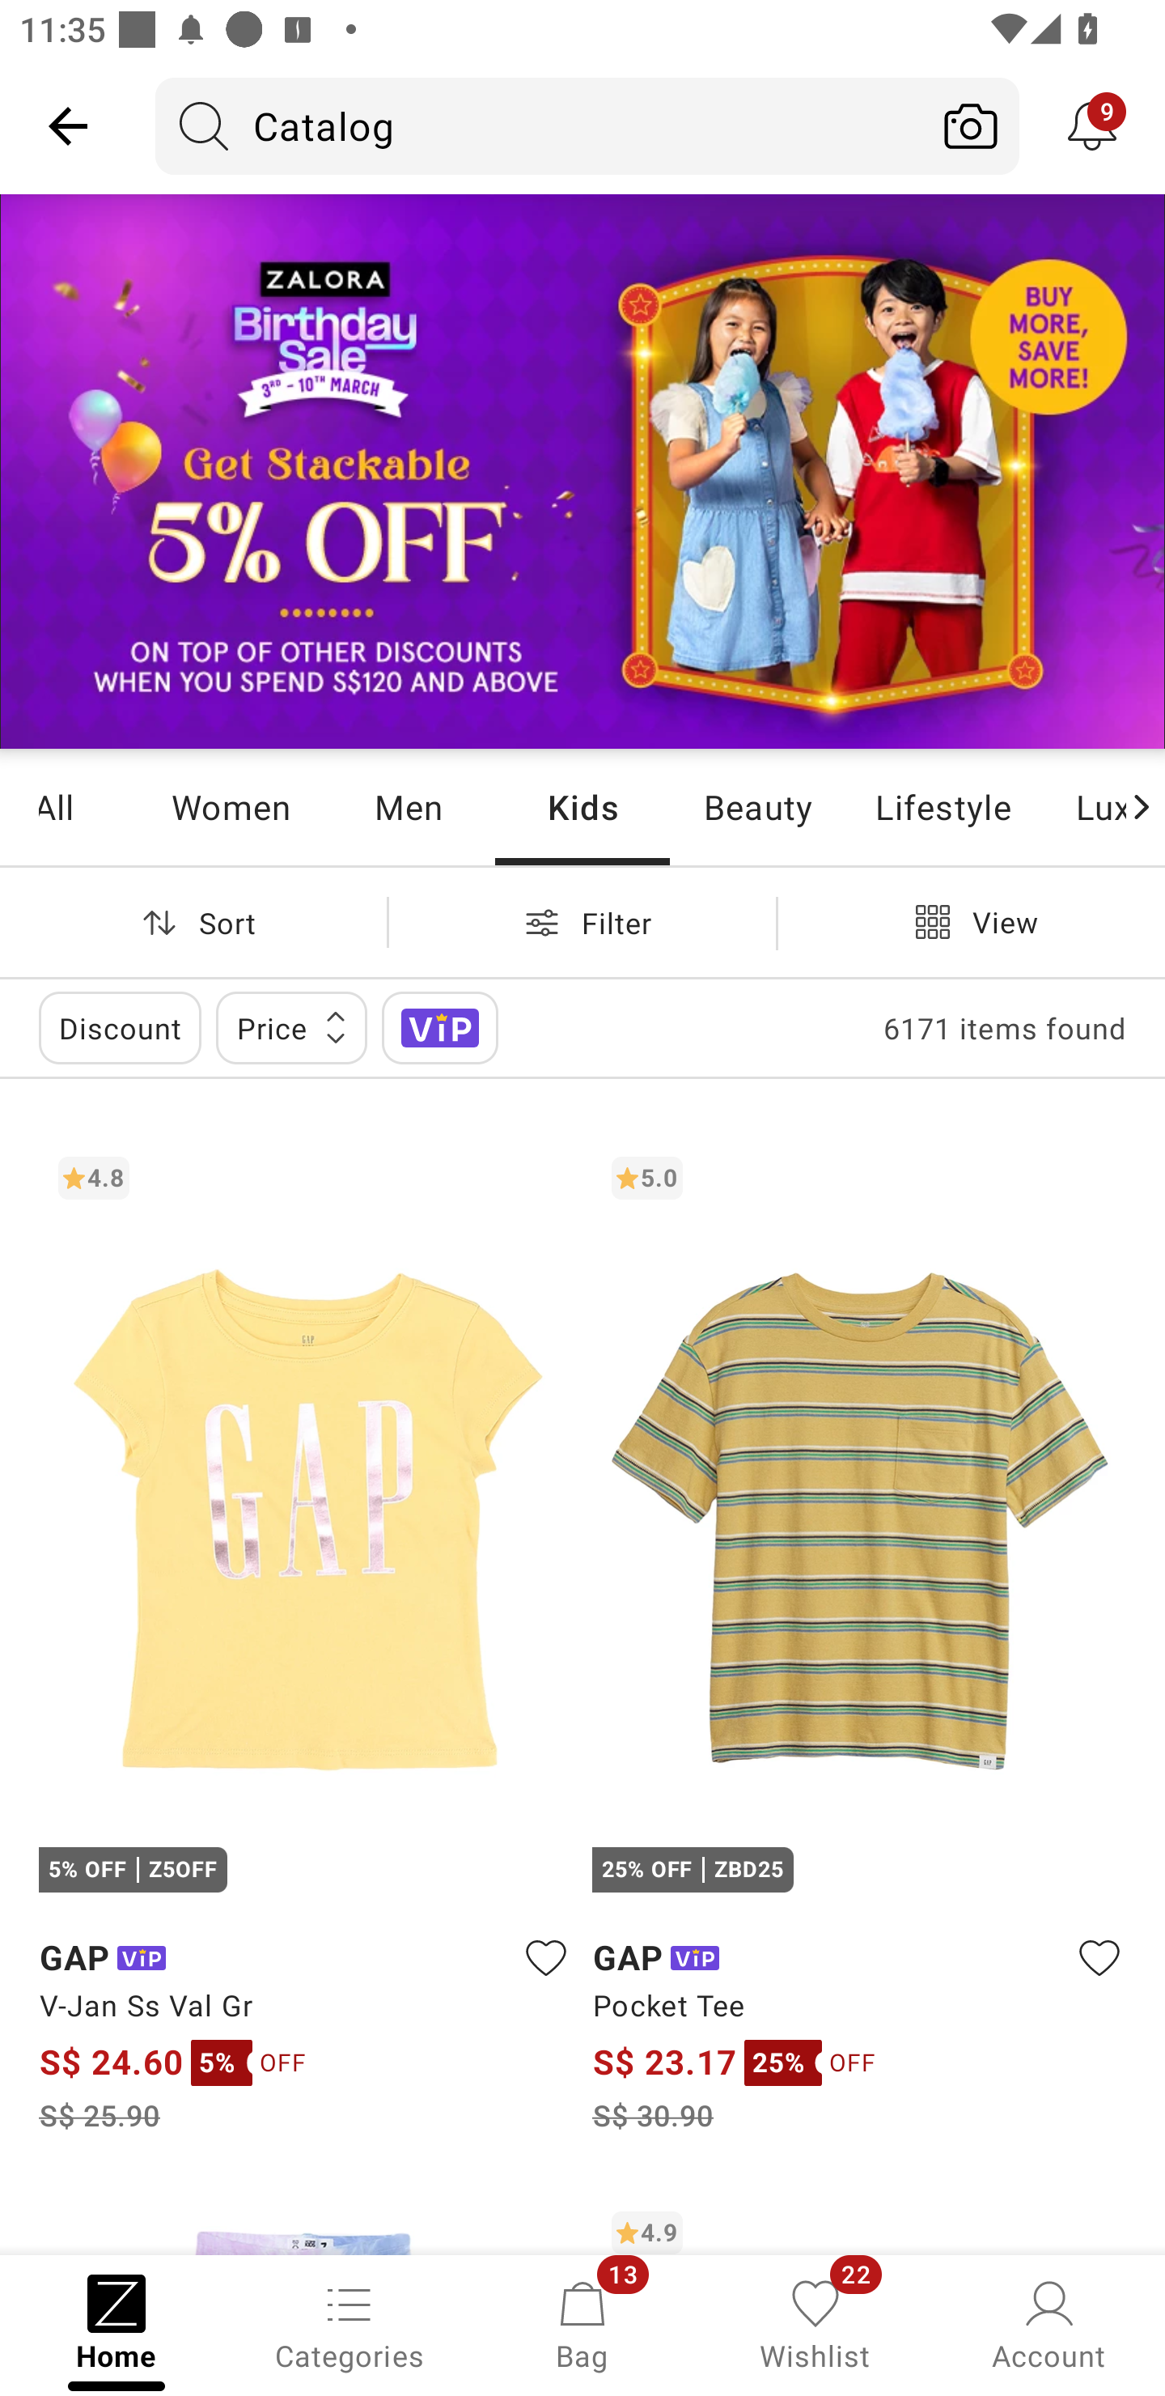 This screenshot has width=1165, height=2396. What do you see at coordinates (408, 806) in the screenshot?
I see `Men` at bounding box center [408, 806].